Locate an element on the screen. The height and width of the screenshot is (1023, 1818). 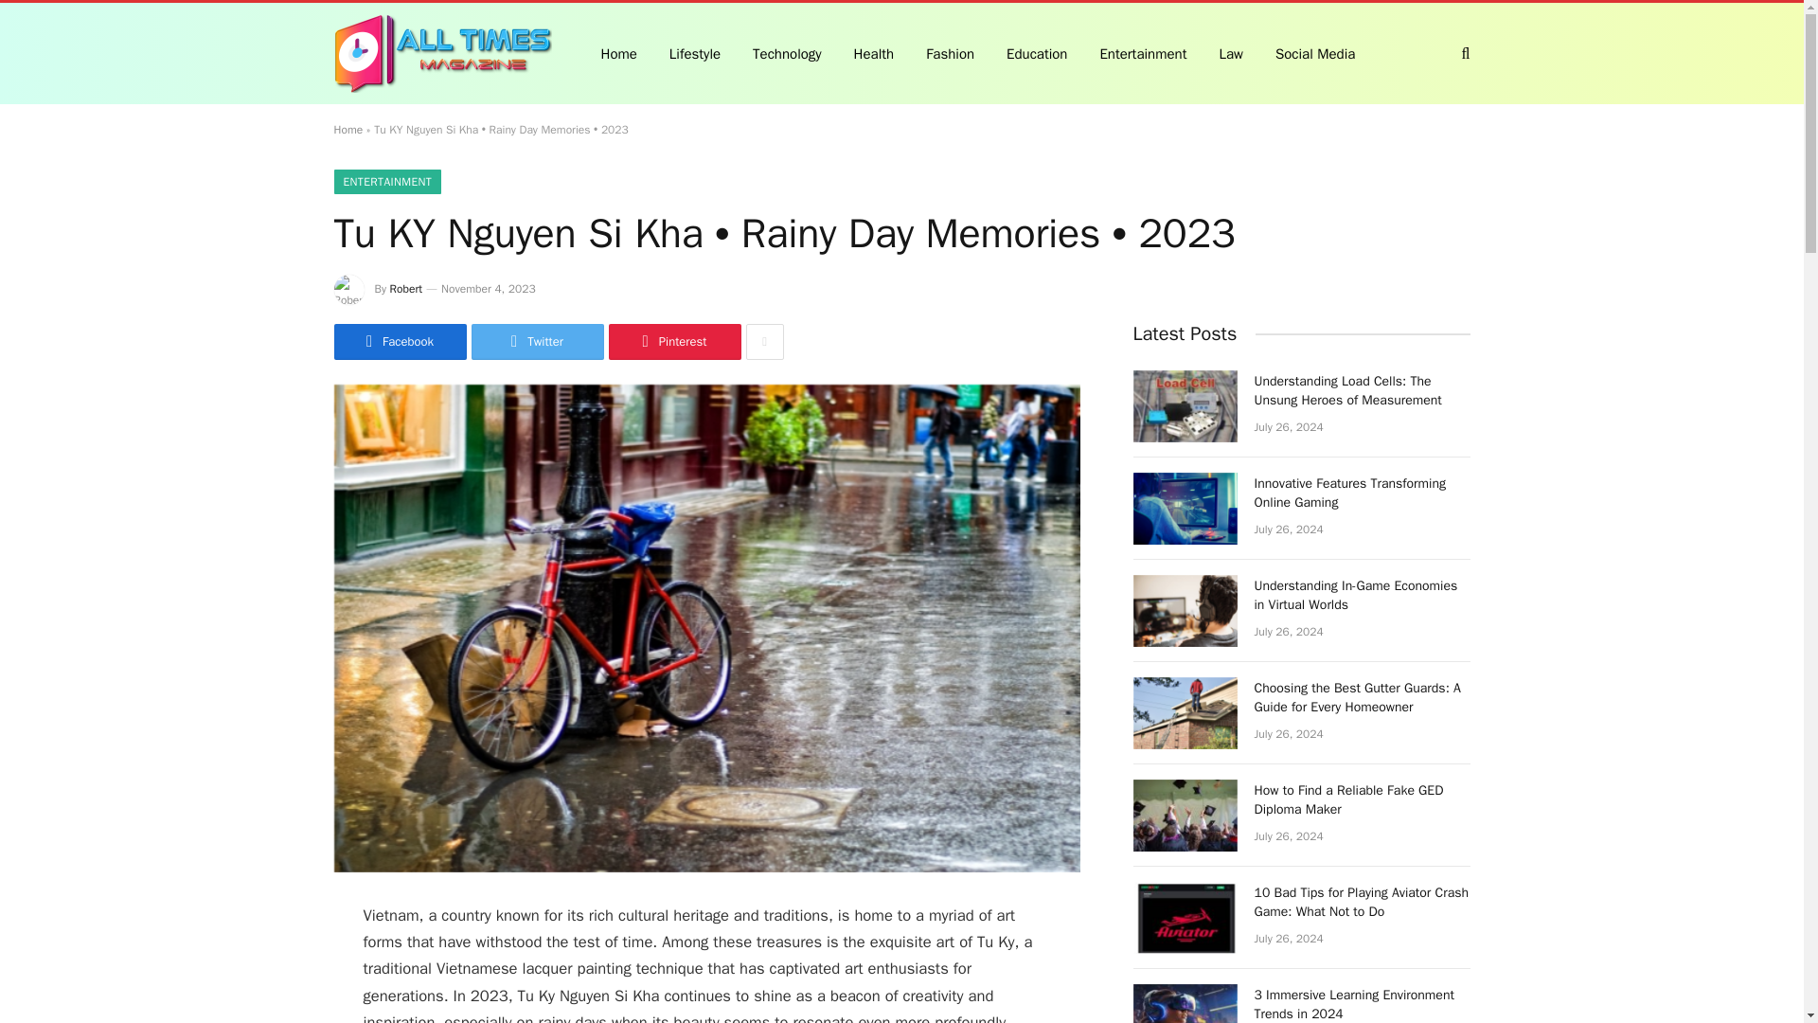
ENTERTAINMENT is located at coordinates (386, 182).